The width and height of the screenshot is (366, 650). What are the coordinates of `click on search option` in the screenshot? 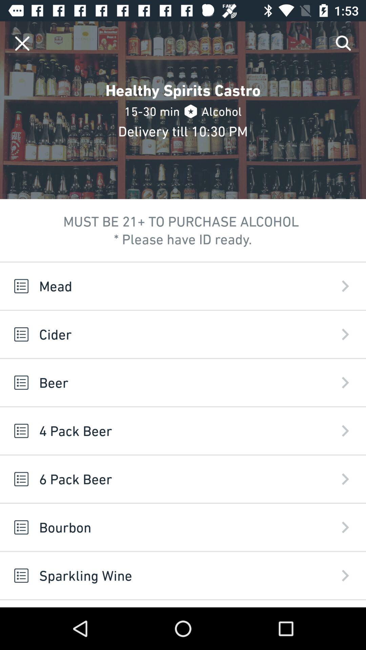 It's located at (344, 43).